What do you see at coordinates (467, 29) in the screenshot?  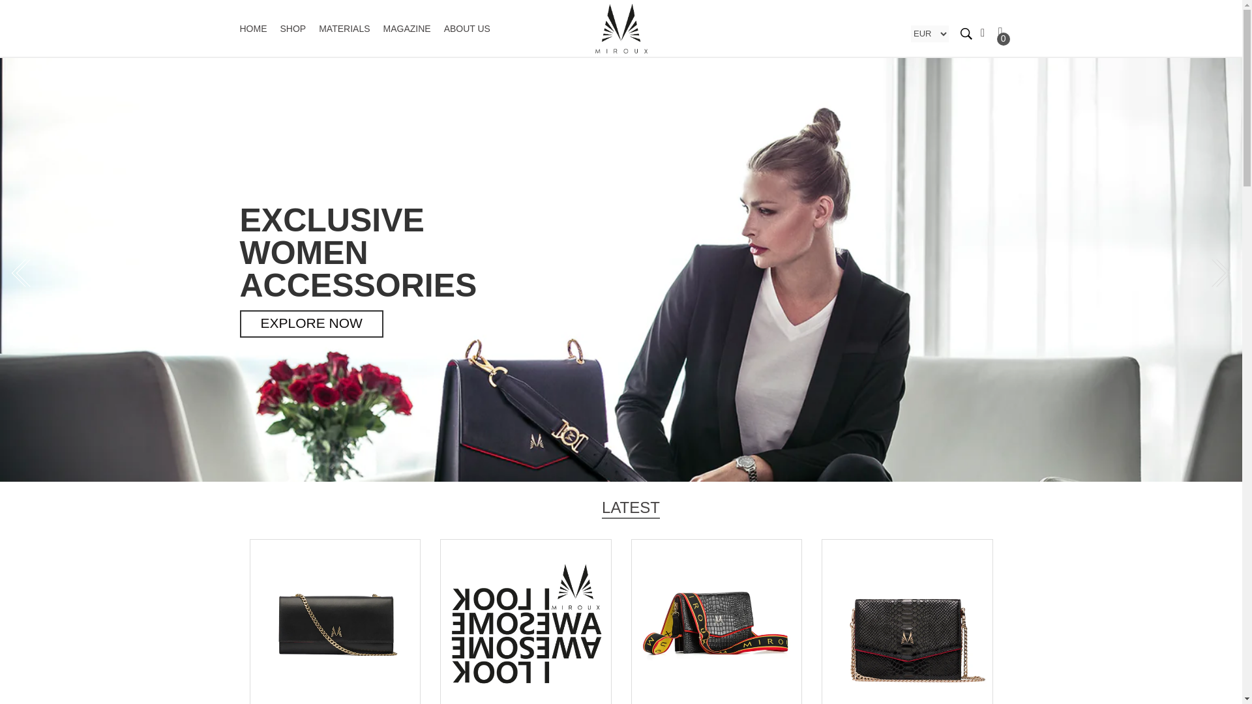 I see `ABOUT US` at bounding box center [467, 29].